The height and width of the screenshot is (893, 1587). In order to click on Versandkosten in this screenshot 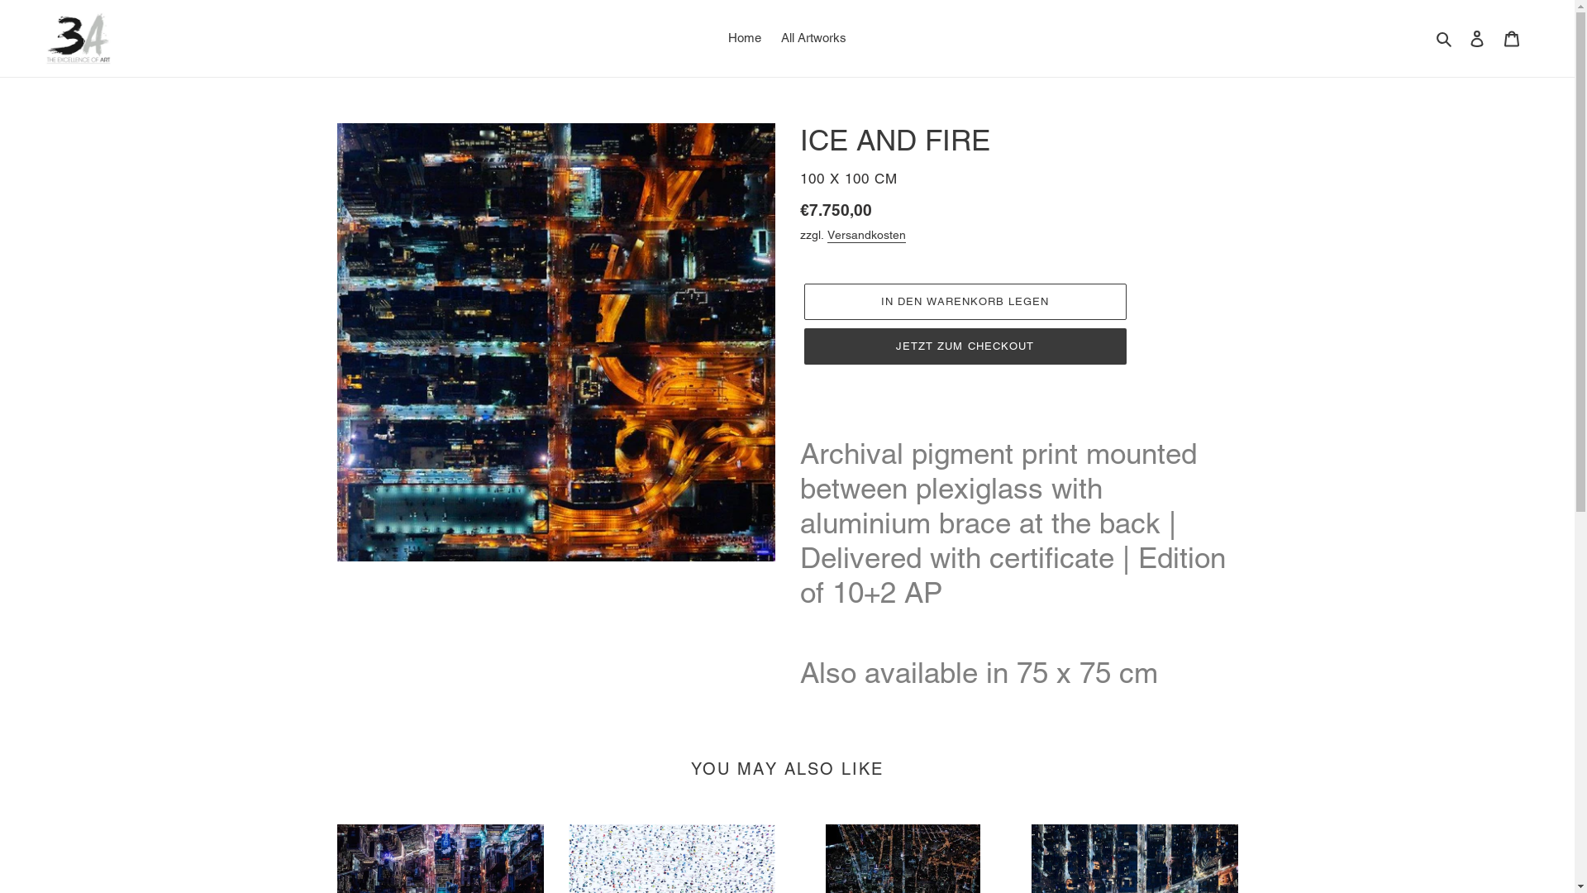, I will do `click(866, 236)`.